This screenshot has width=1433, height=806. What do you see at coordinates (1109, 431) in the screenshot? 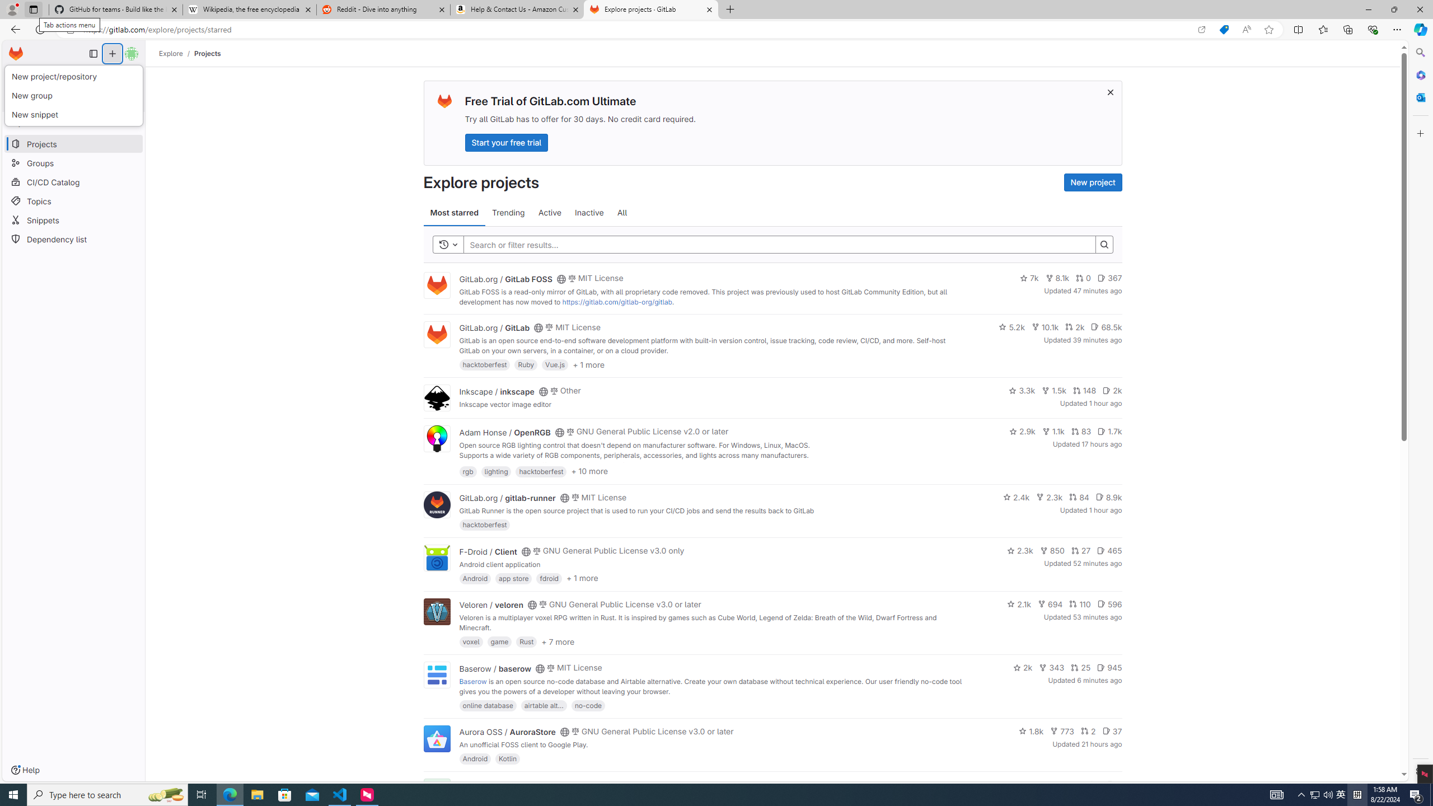
I see `1.7k` at bounding box center [1109, 431].